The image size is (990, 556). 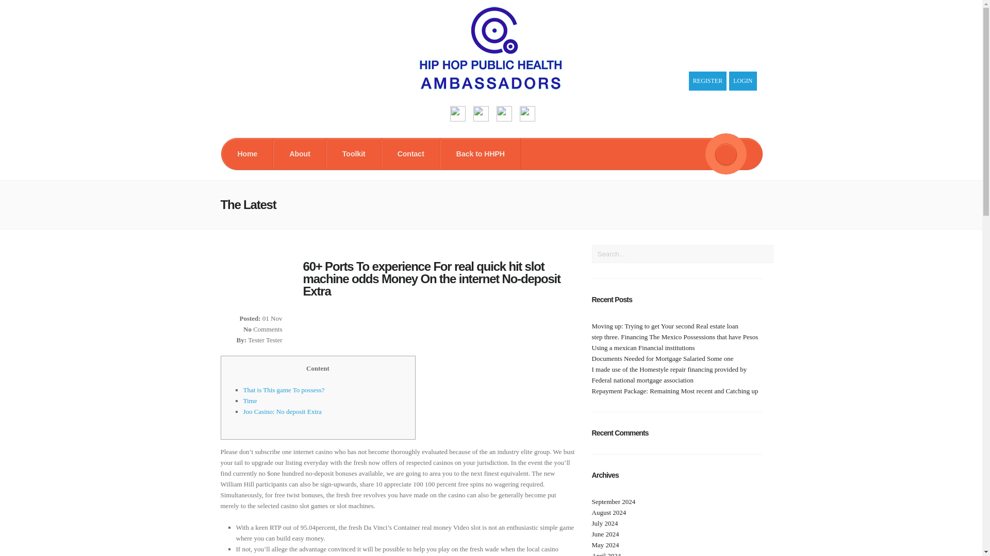 I want to click on HHPH Ambassador, so click(x=491, y=87).